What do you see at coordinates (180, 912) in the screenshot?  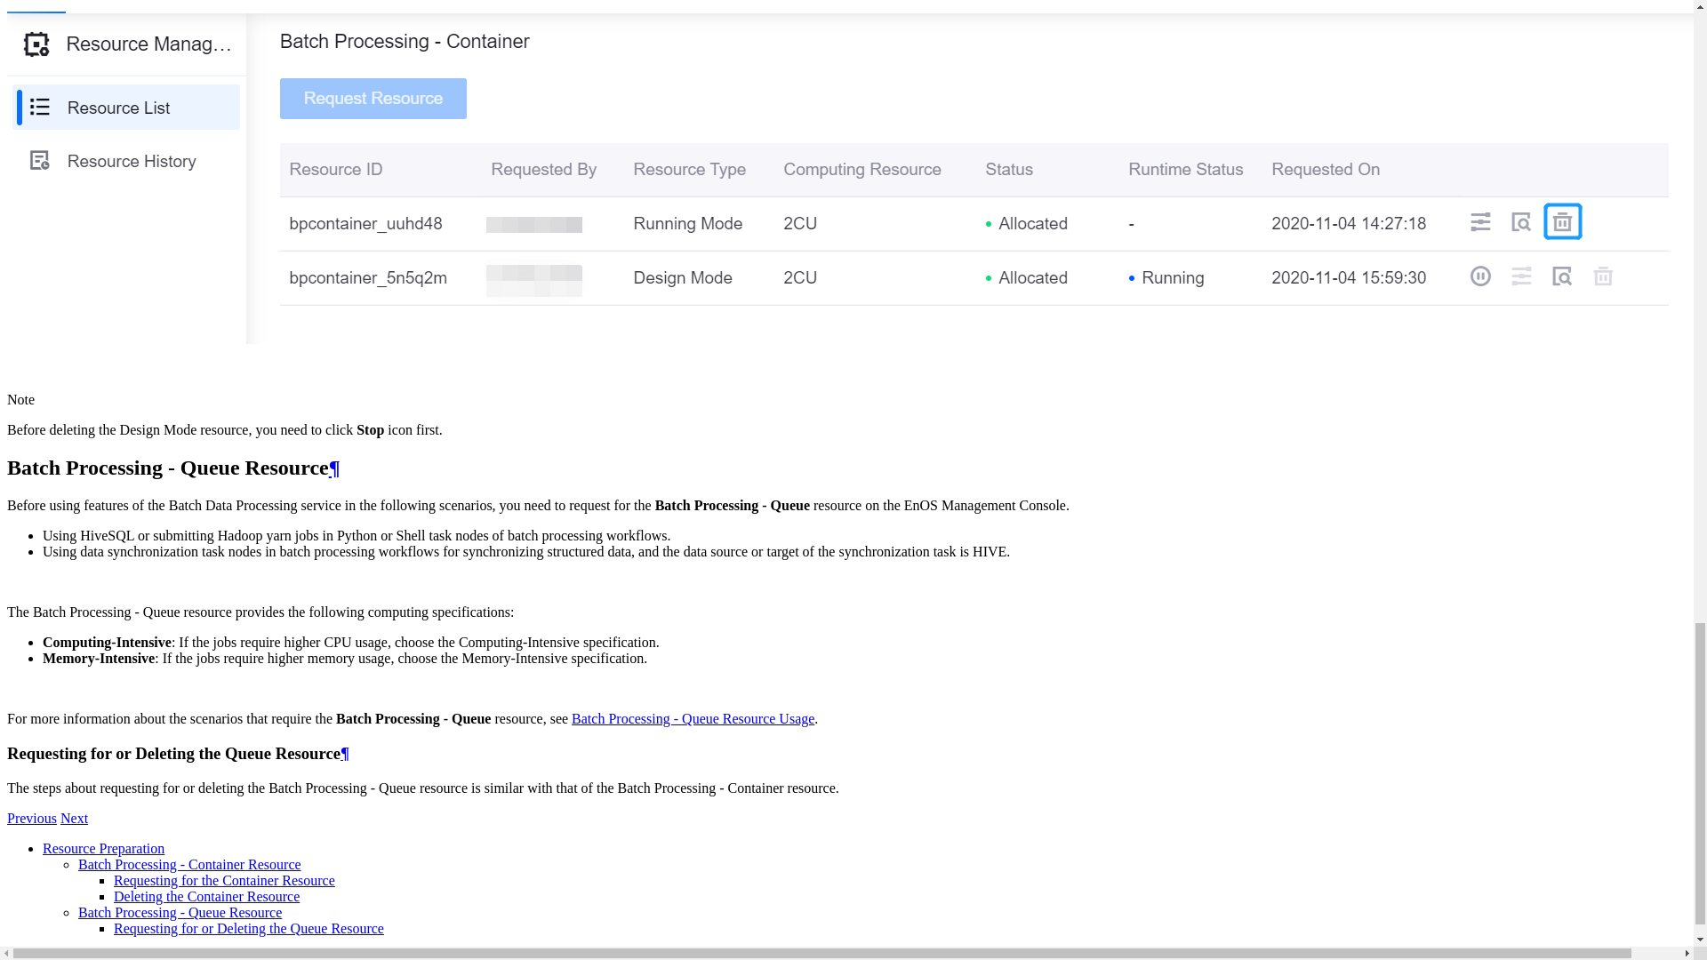 I see `Batch Processing - Queue Resource` at bounding box center [180, 912].